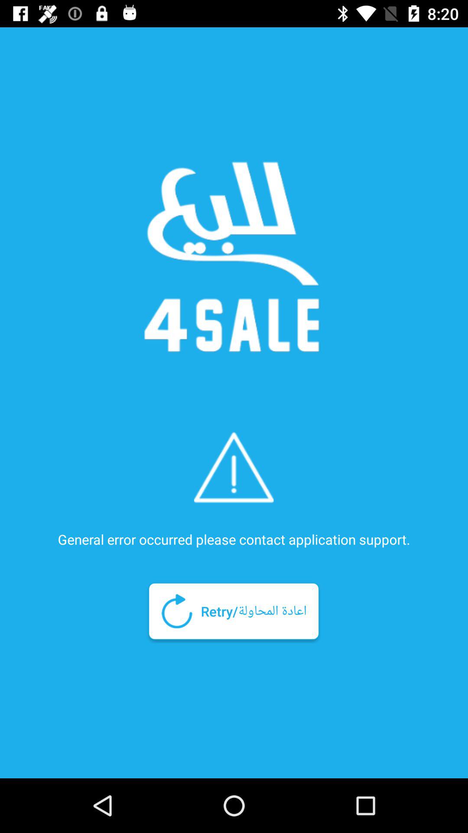 The height and width of the screenshot is (833, 468). What do you see at coordinates (234, 611) in the screenshot?
I see `press item below general error occurred item` at bounding box center [234, 611].